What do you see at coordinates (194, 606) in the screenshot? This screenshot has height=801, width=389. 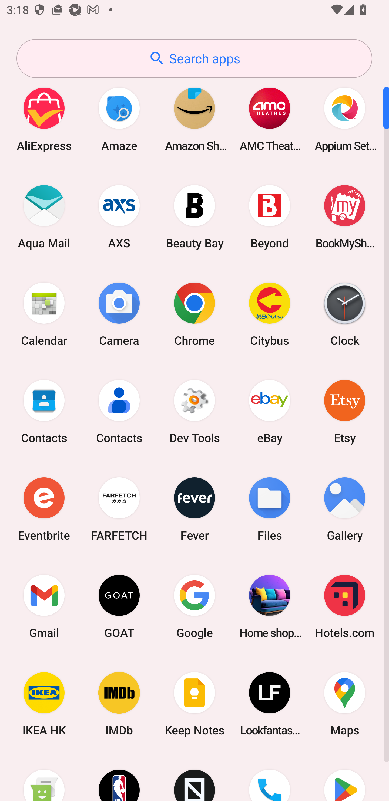 I see `Google` at bounding box center [194, 606].